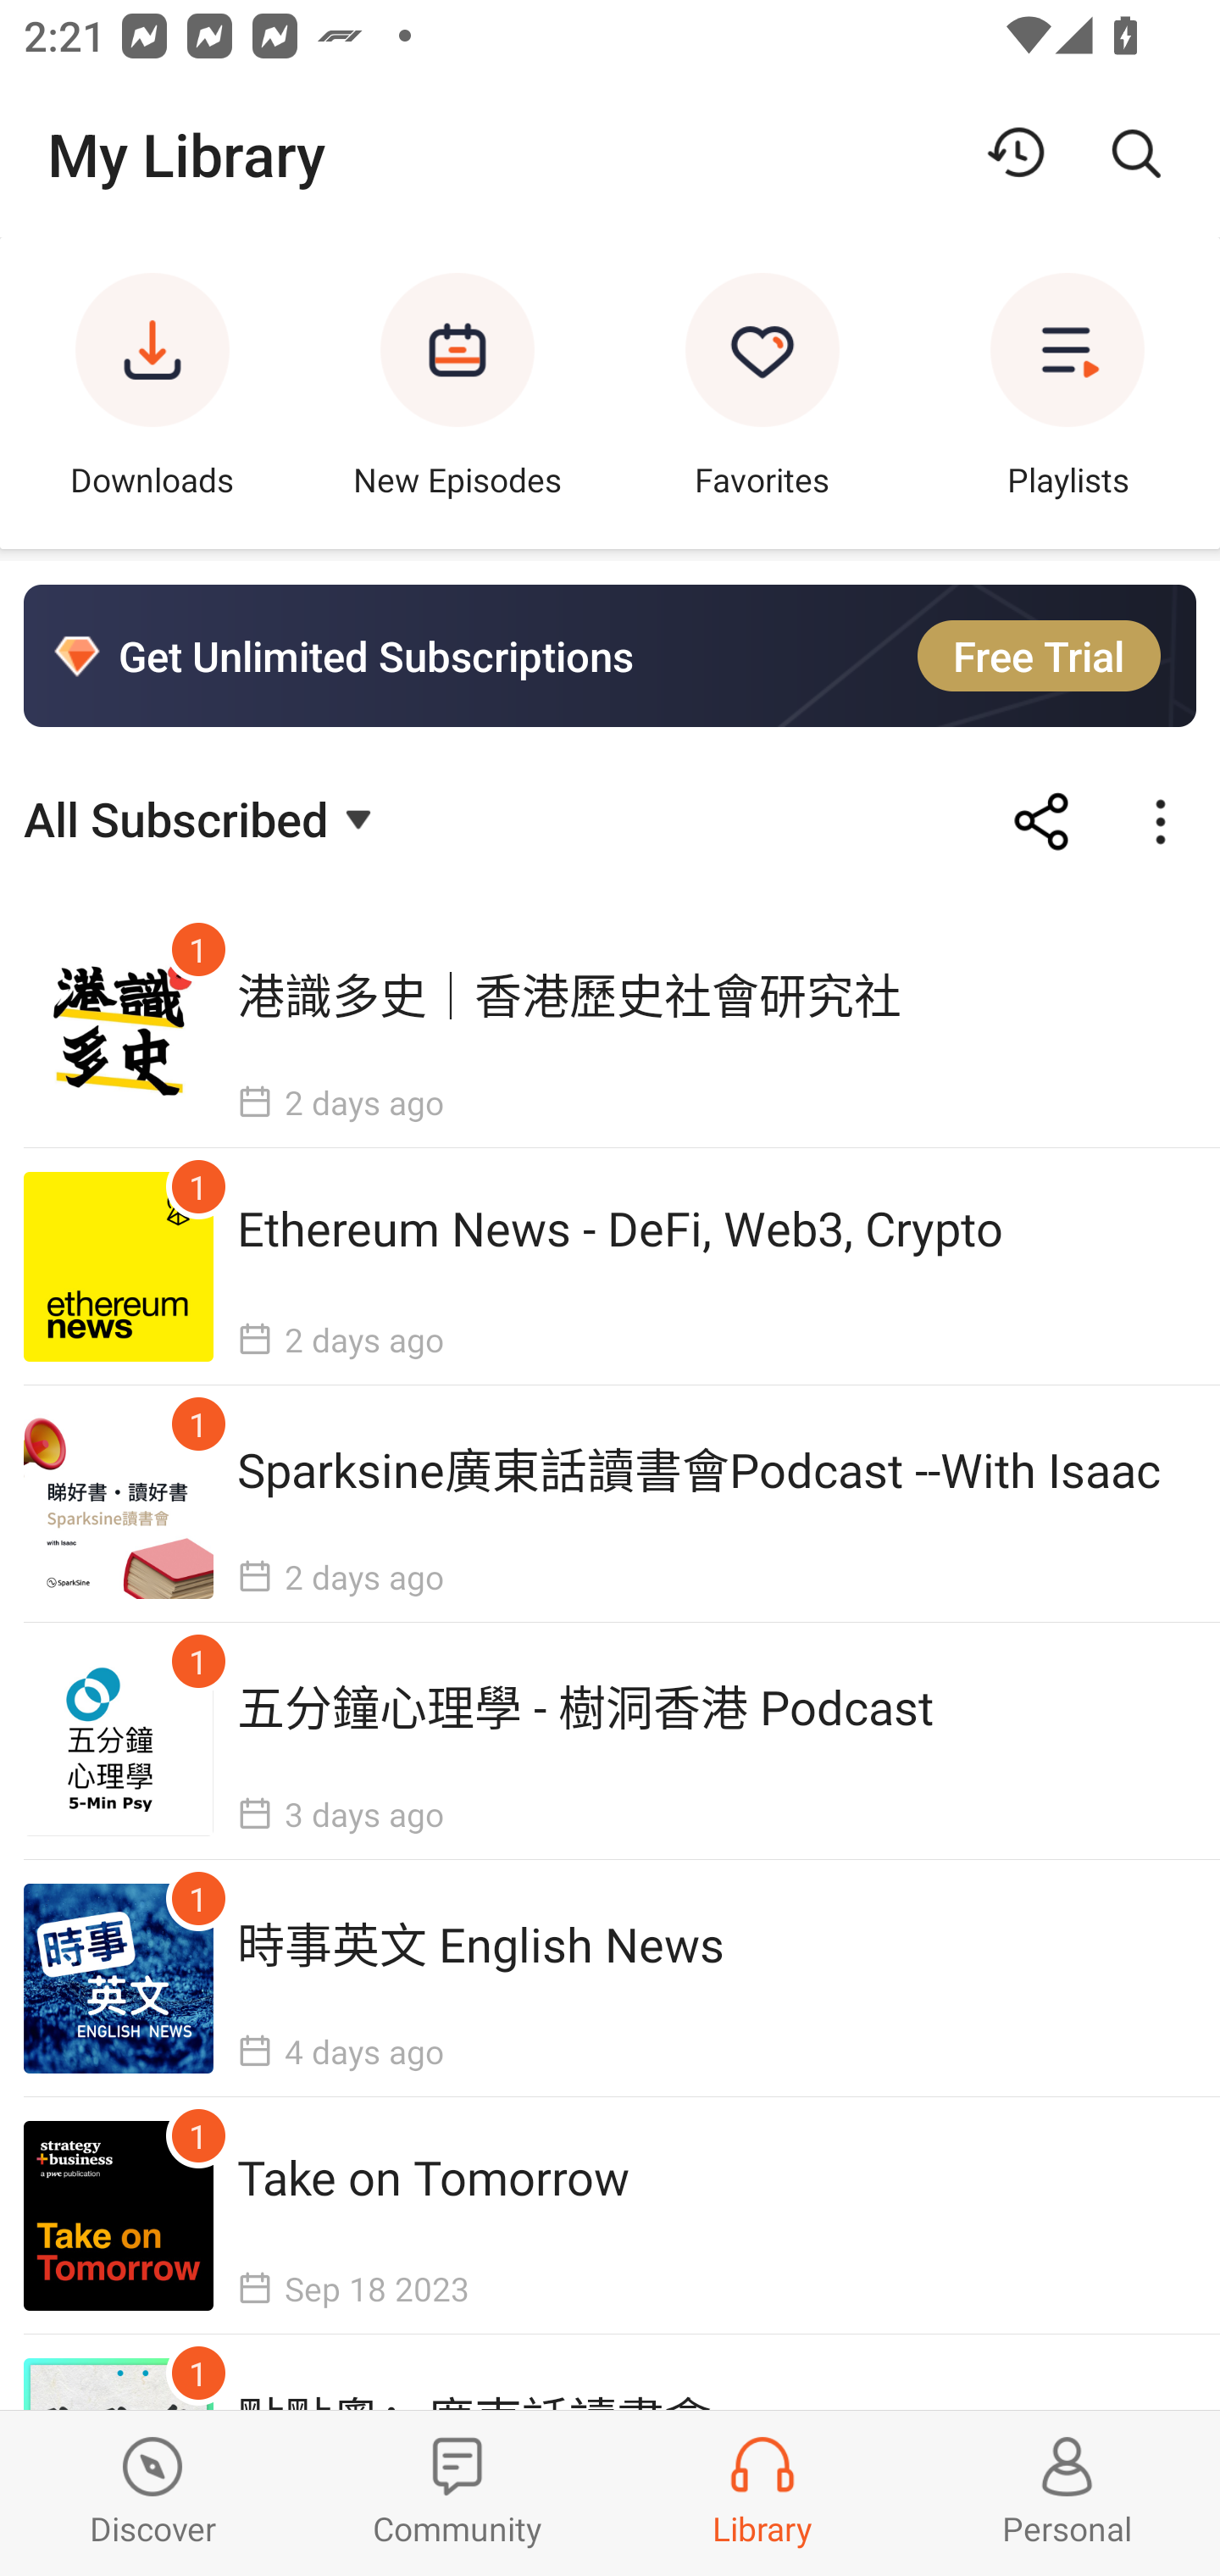  What do you see at coordinates (610, 1978) in the screenshot?
I see `時事英文 English News 1 時事英文 English News  4 days ago` at bounding box center [610, 1978].